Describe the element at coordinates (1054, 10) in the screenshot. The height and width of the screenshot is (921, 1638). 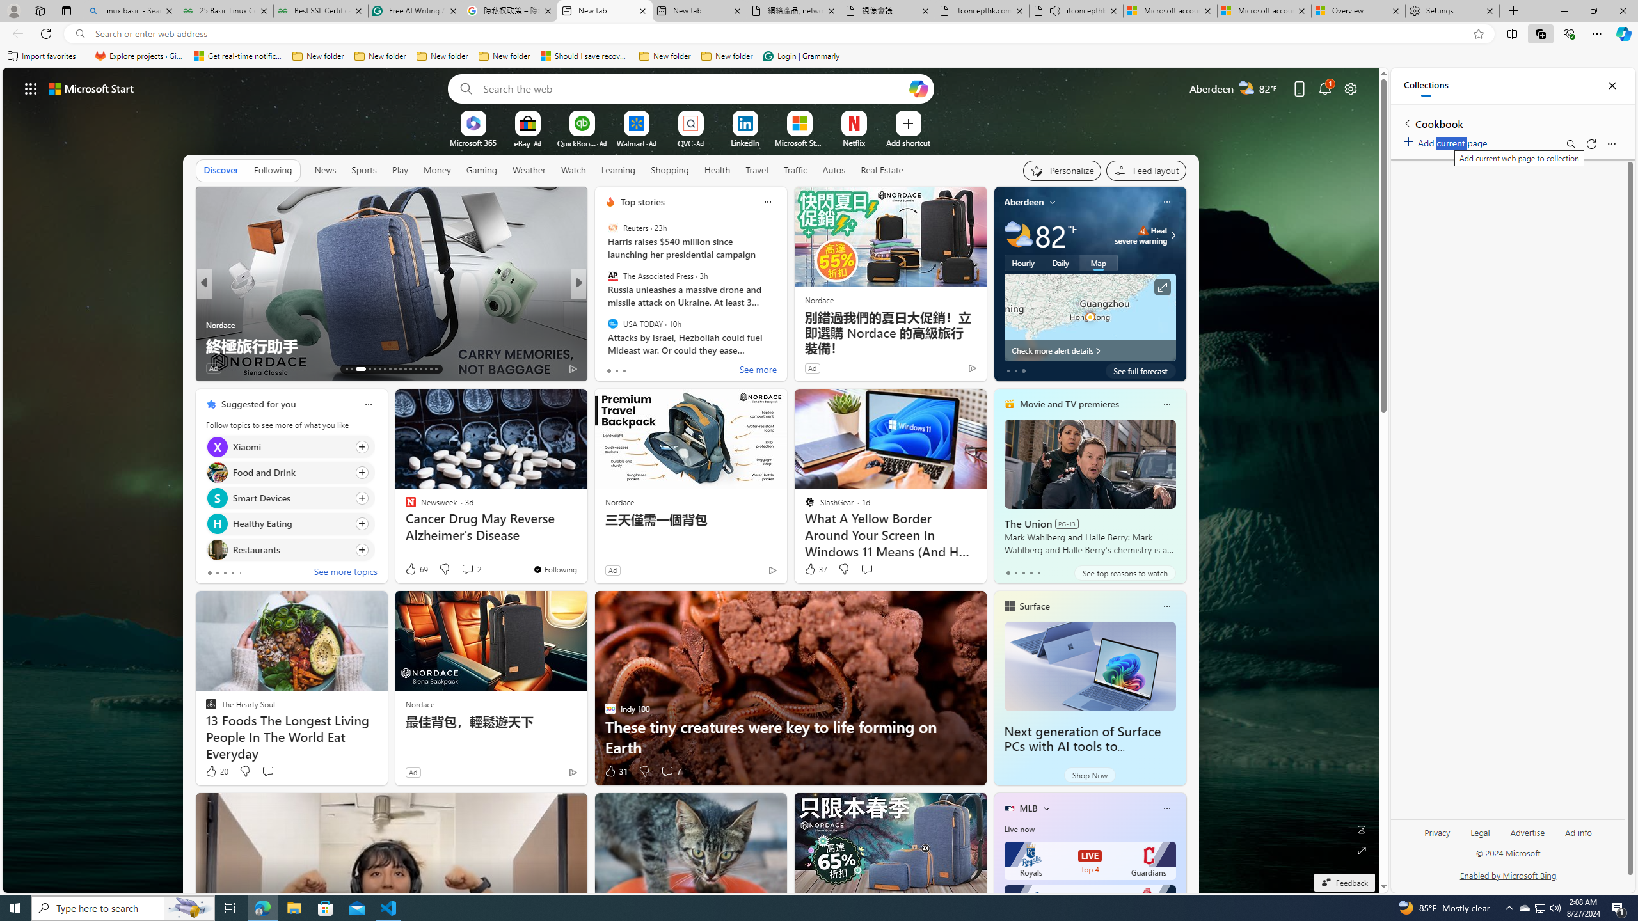
I see `Mute tab` at that location.